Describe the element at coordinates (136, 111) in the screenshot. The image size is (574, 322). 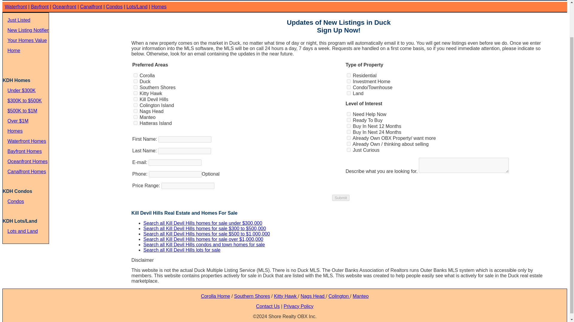
I see `yes` at that location.